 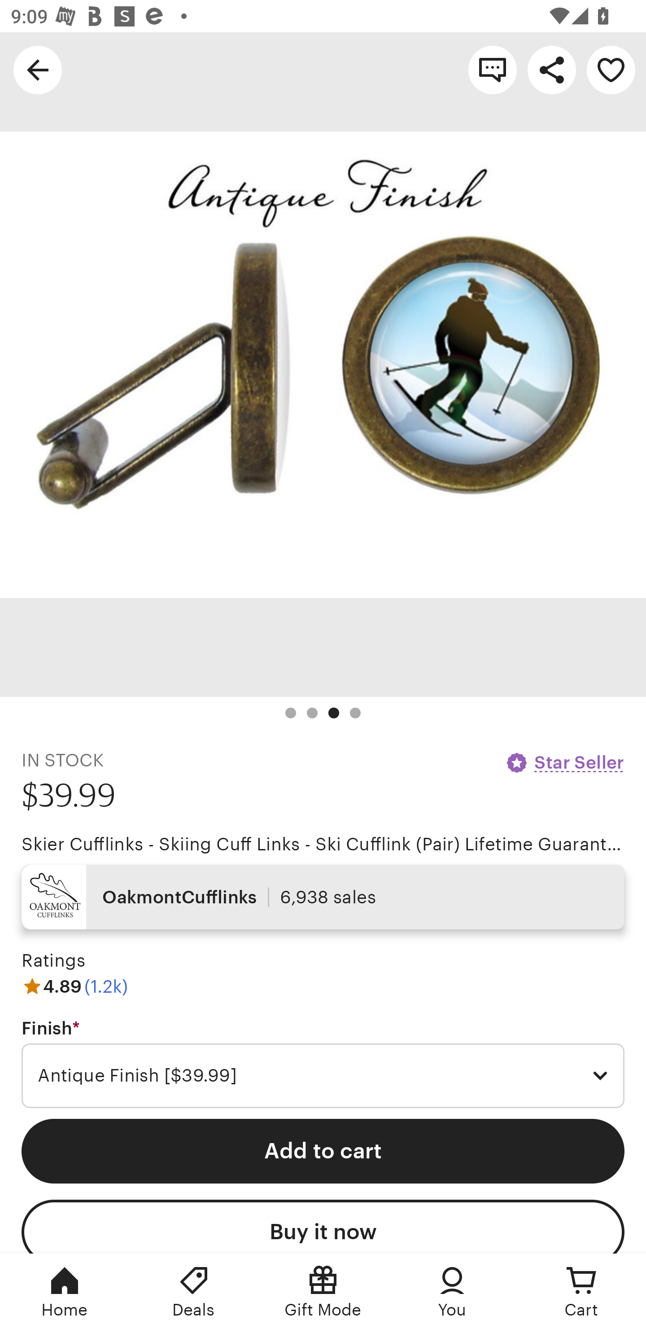 I want to click on Star Seller, so click(x=564, y=762).